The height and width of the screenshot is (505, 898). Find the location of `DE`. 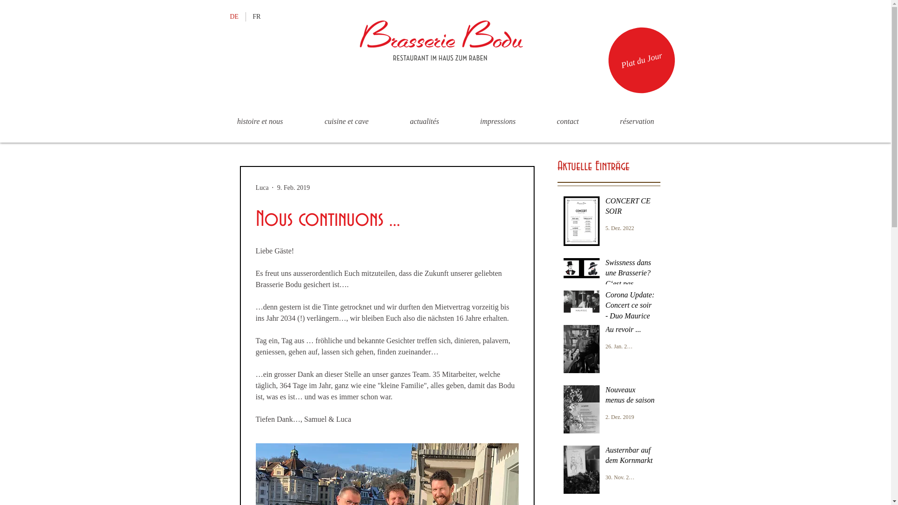

DE is located at coordinates (235, 17).